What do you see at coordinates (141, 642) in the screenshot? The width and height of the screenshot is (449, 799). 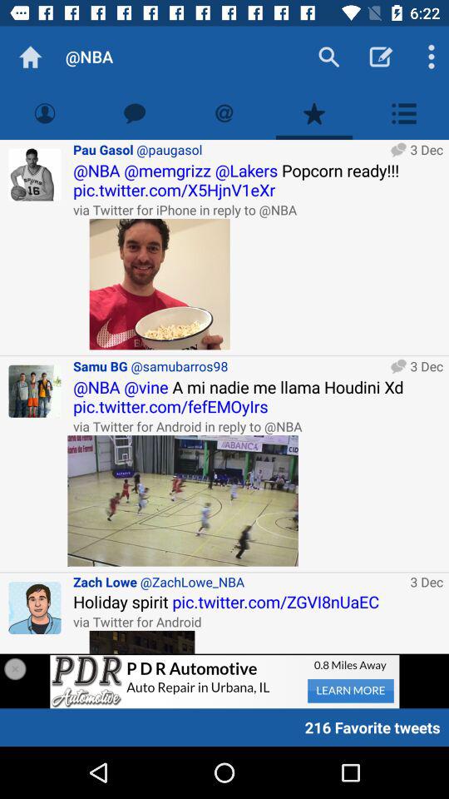 I see `open link` at bounding box center [141, 642].